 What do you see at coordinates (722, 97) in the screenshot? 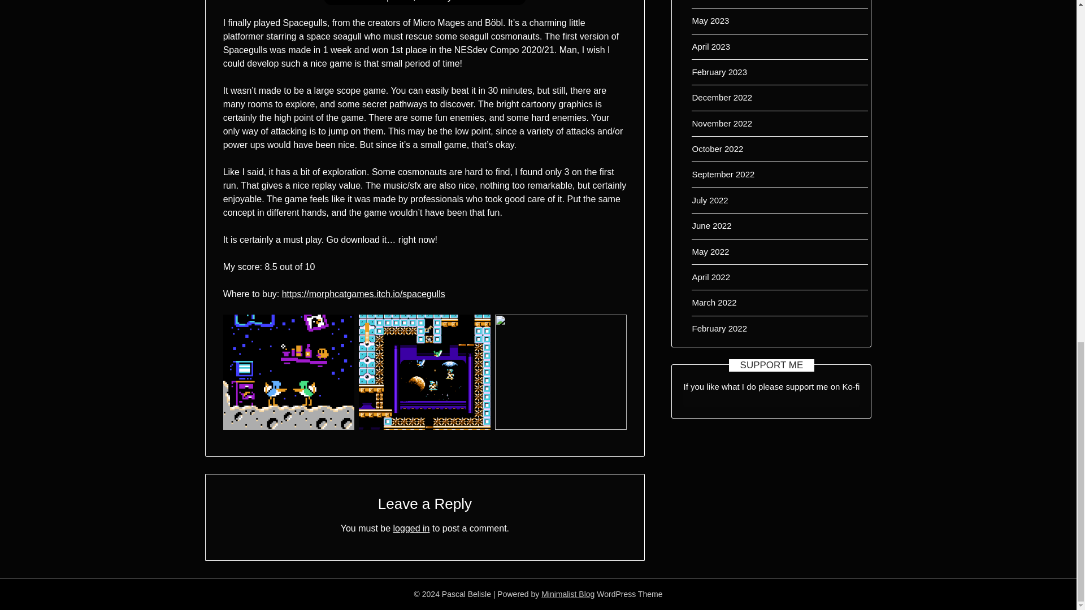
I see `December 2022` at bounding box center [722, 97].